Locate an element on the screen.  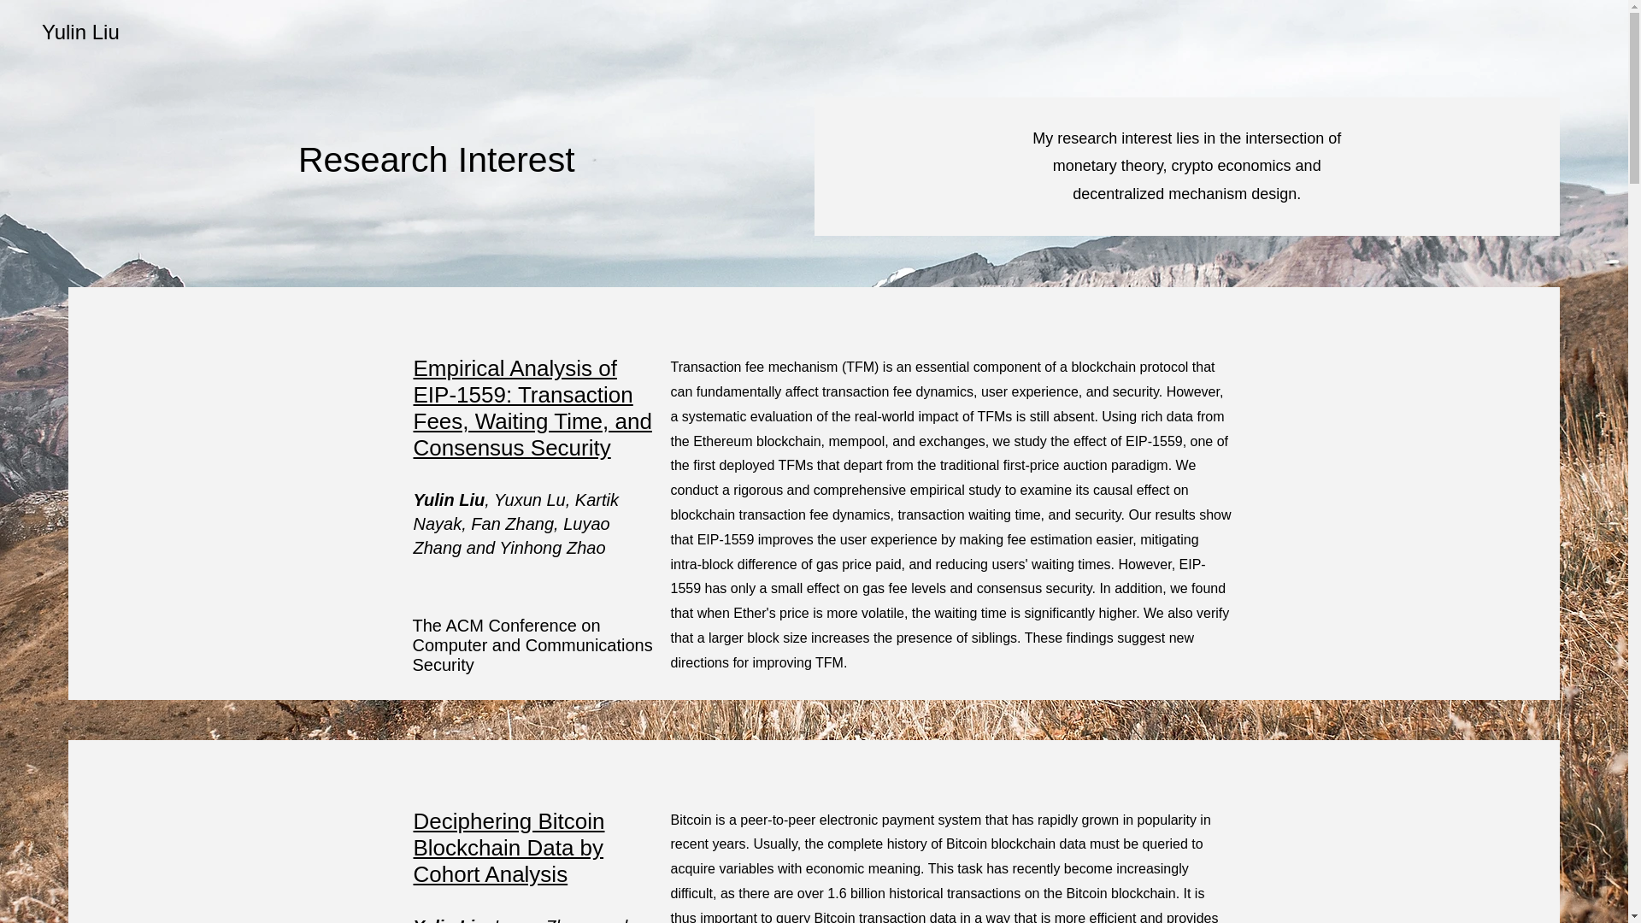
Yulin Liu is located at coordinates (80, 31).